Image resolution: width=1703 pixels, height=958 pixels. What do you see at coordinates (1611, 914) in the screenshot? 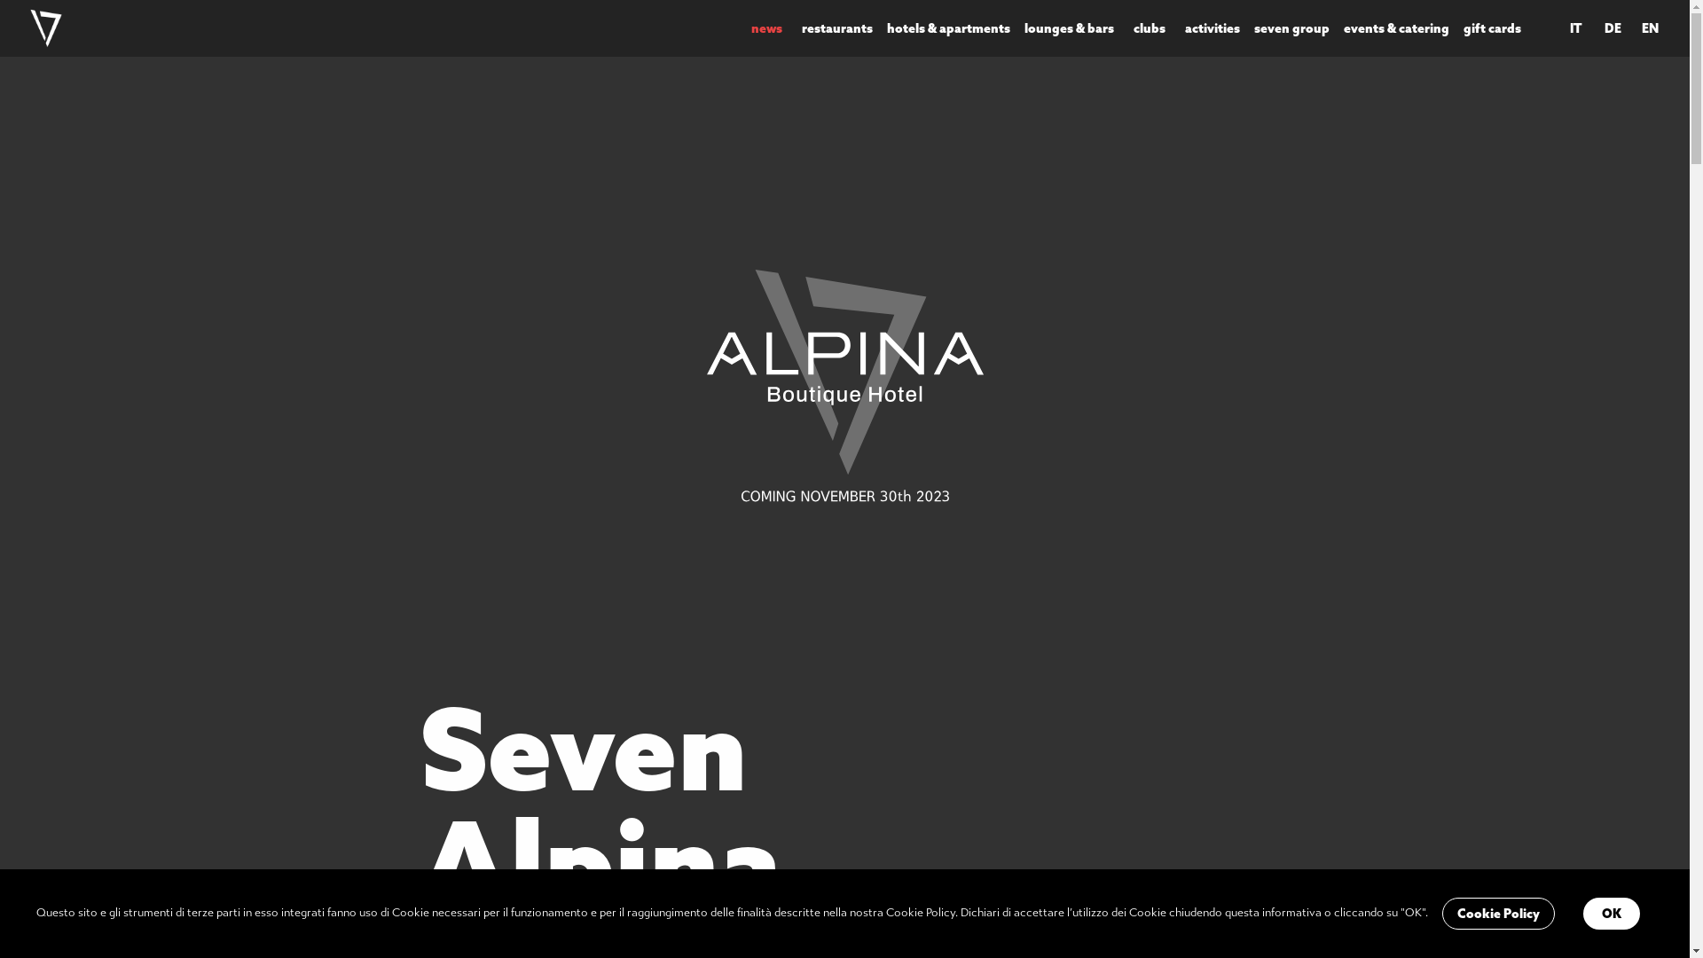
I see `OK` at bounding box center [1611, 914].